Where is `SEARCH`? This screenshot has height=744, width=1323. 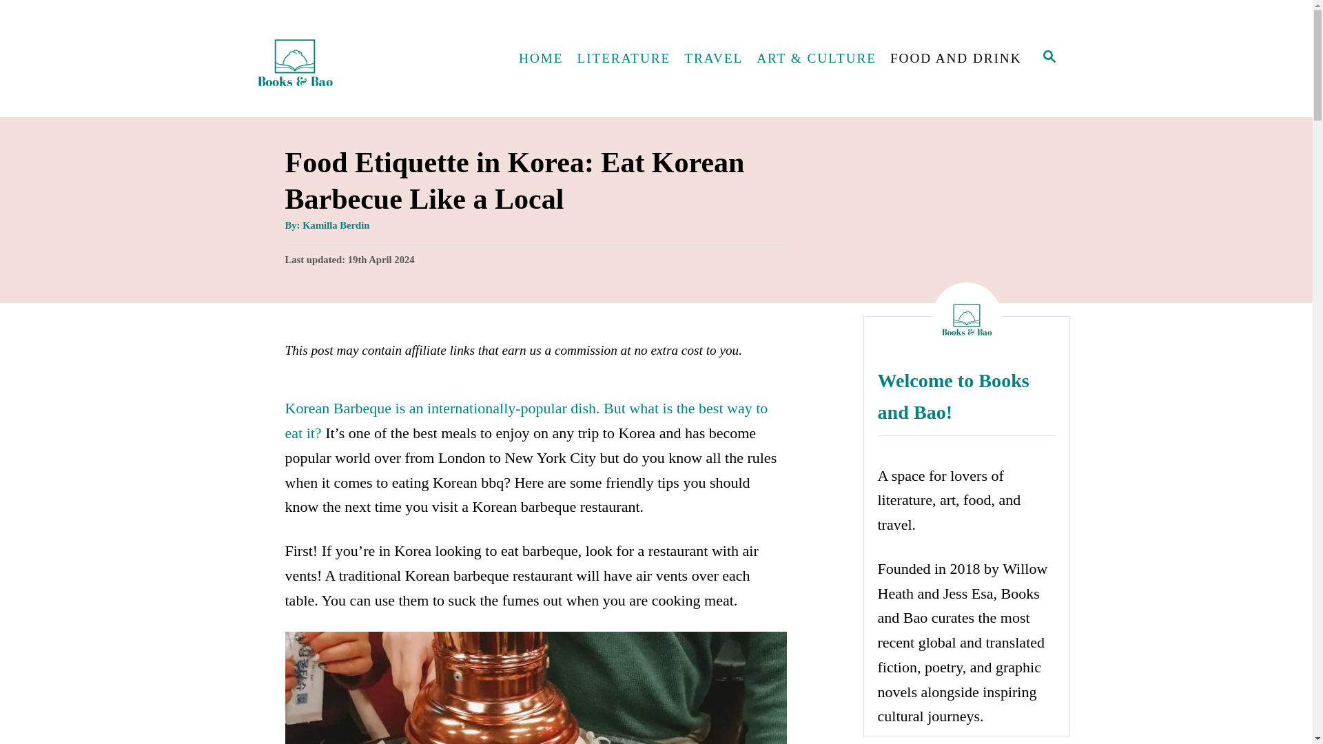 SEARCH is located at coordinates (1049, 59).